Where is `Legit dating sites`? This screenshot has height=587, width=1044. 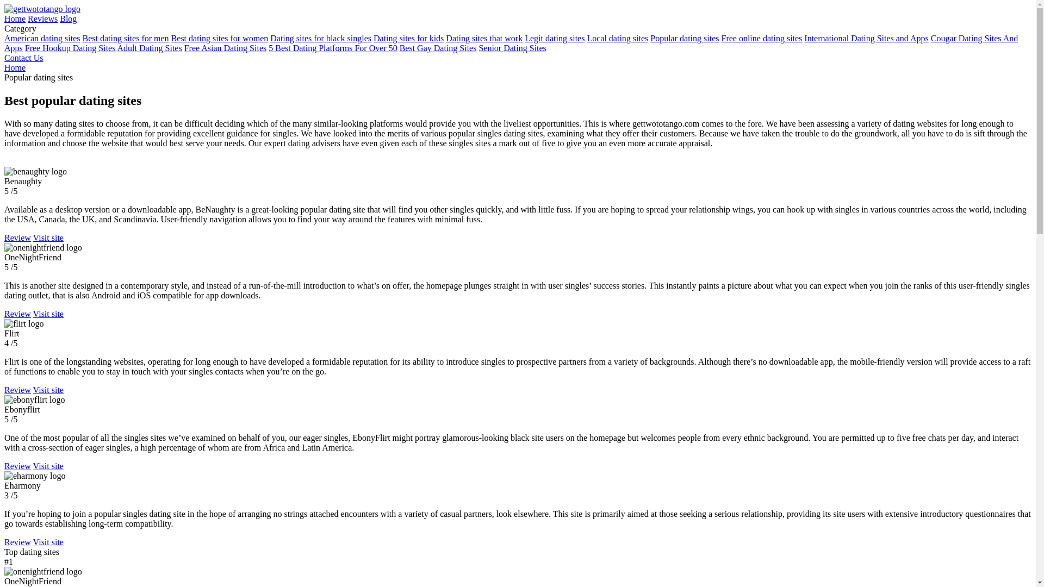
Legit dating sites is located at coordinates (555, 38).